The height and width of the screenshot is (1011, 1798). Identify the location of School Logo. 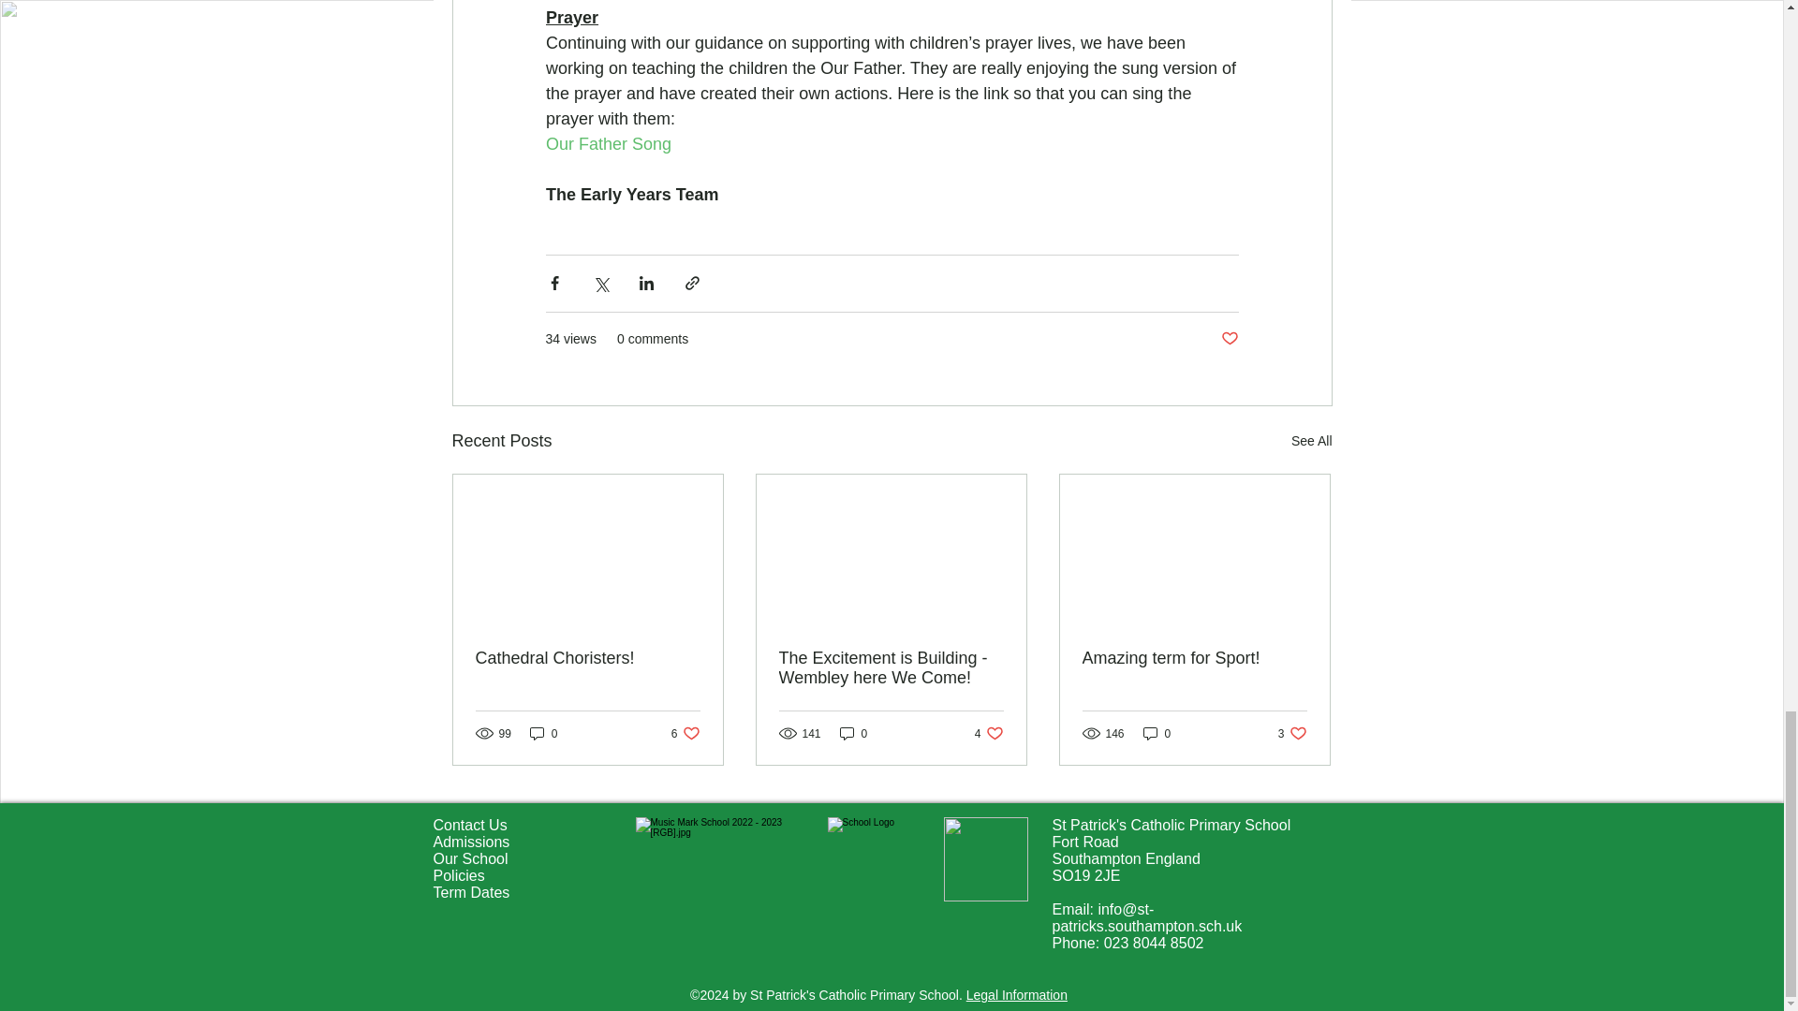
(715, 859).